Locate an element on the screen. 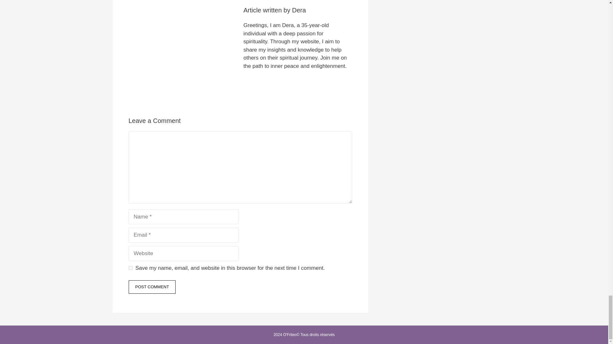 The width and height of the screenshot is (613, 344). Post Comment is located at coordinates (152, 287).